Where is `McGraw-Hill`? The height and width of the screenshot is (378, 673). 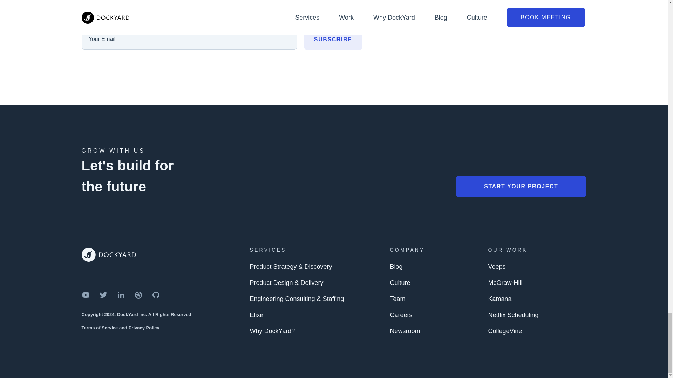 McGraw-Hill is located at coordinates (505, 283).